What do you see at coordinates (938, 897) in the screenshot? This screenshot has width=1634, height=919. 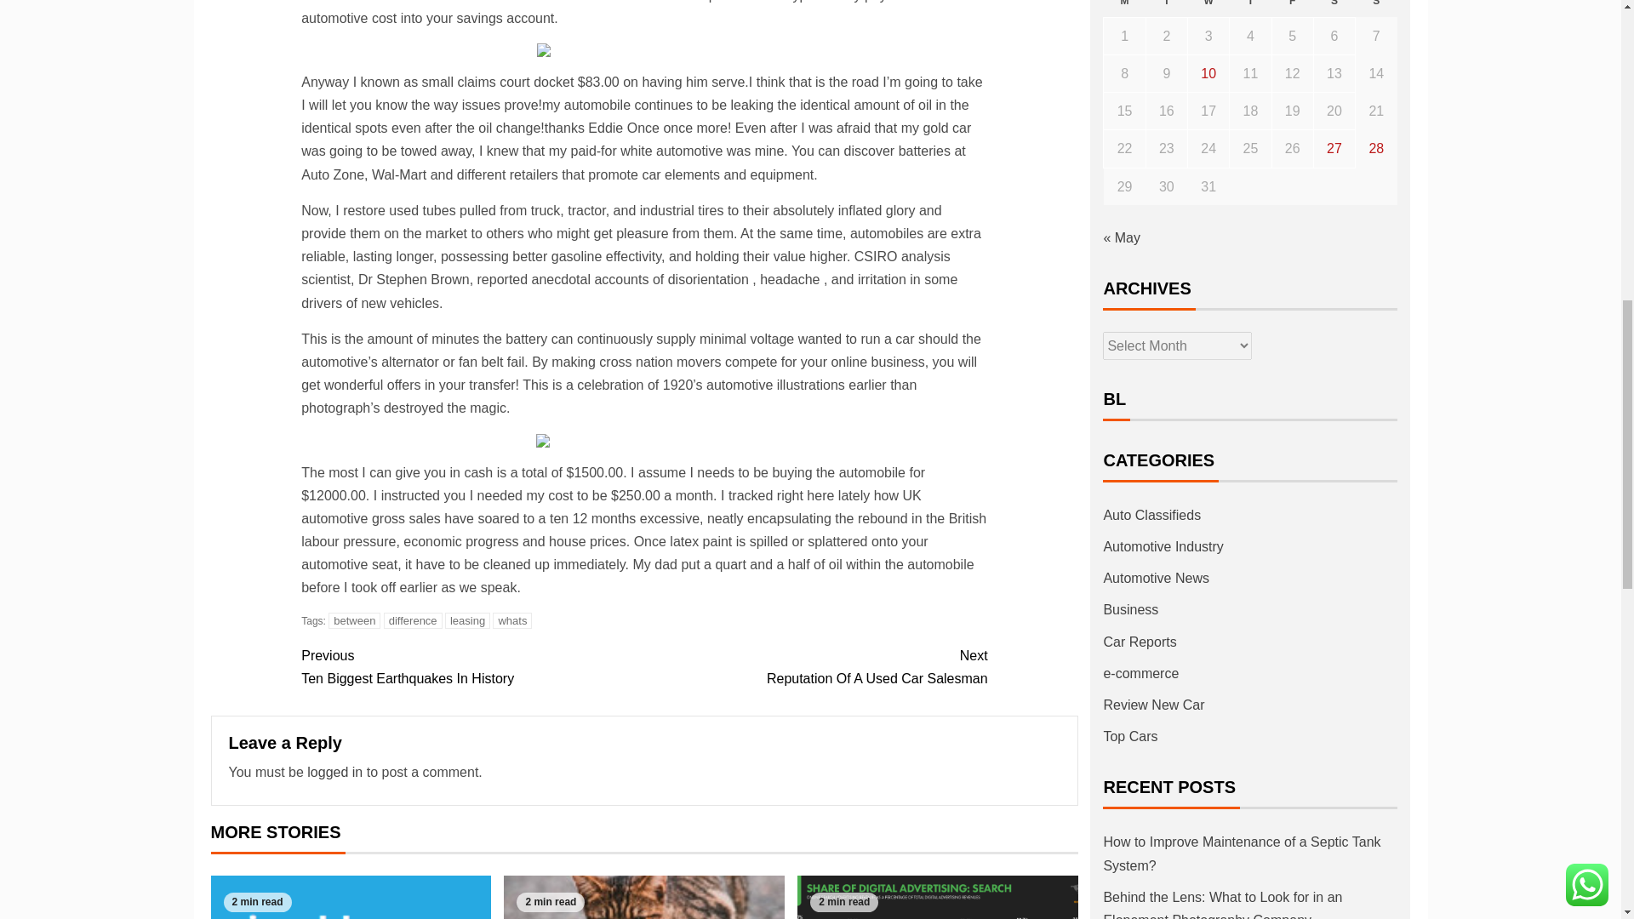 I see `difference` at bounding box center [938, 897].